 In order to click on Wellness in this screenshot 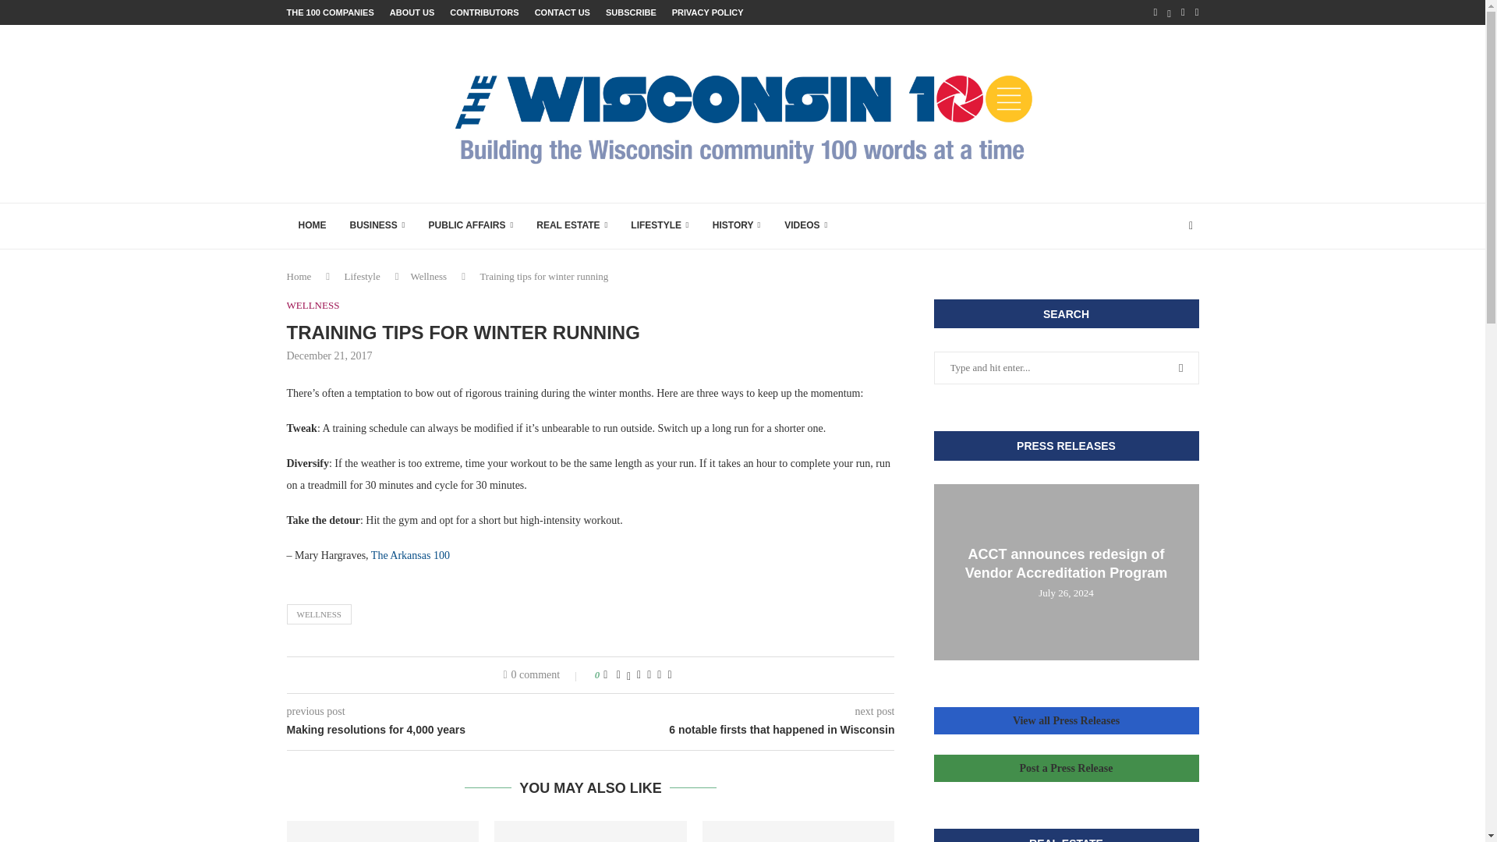, I will do `click(428, 276)`.